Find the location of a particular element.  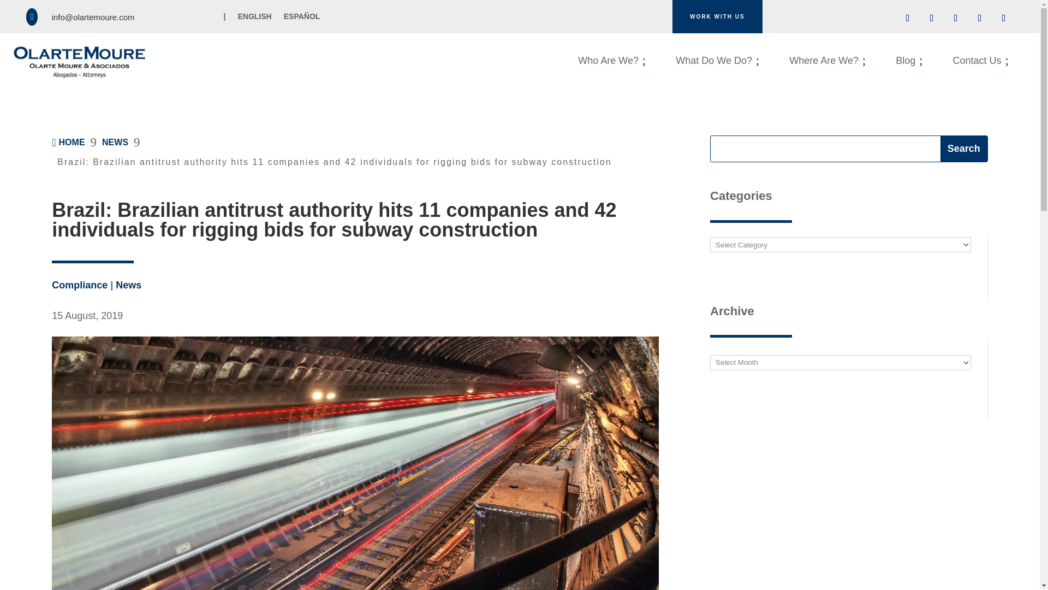

WORK WITH US is located at coordinates (254, 19).